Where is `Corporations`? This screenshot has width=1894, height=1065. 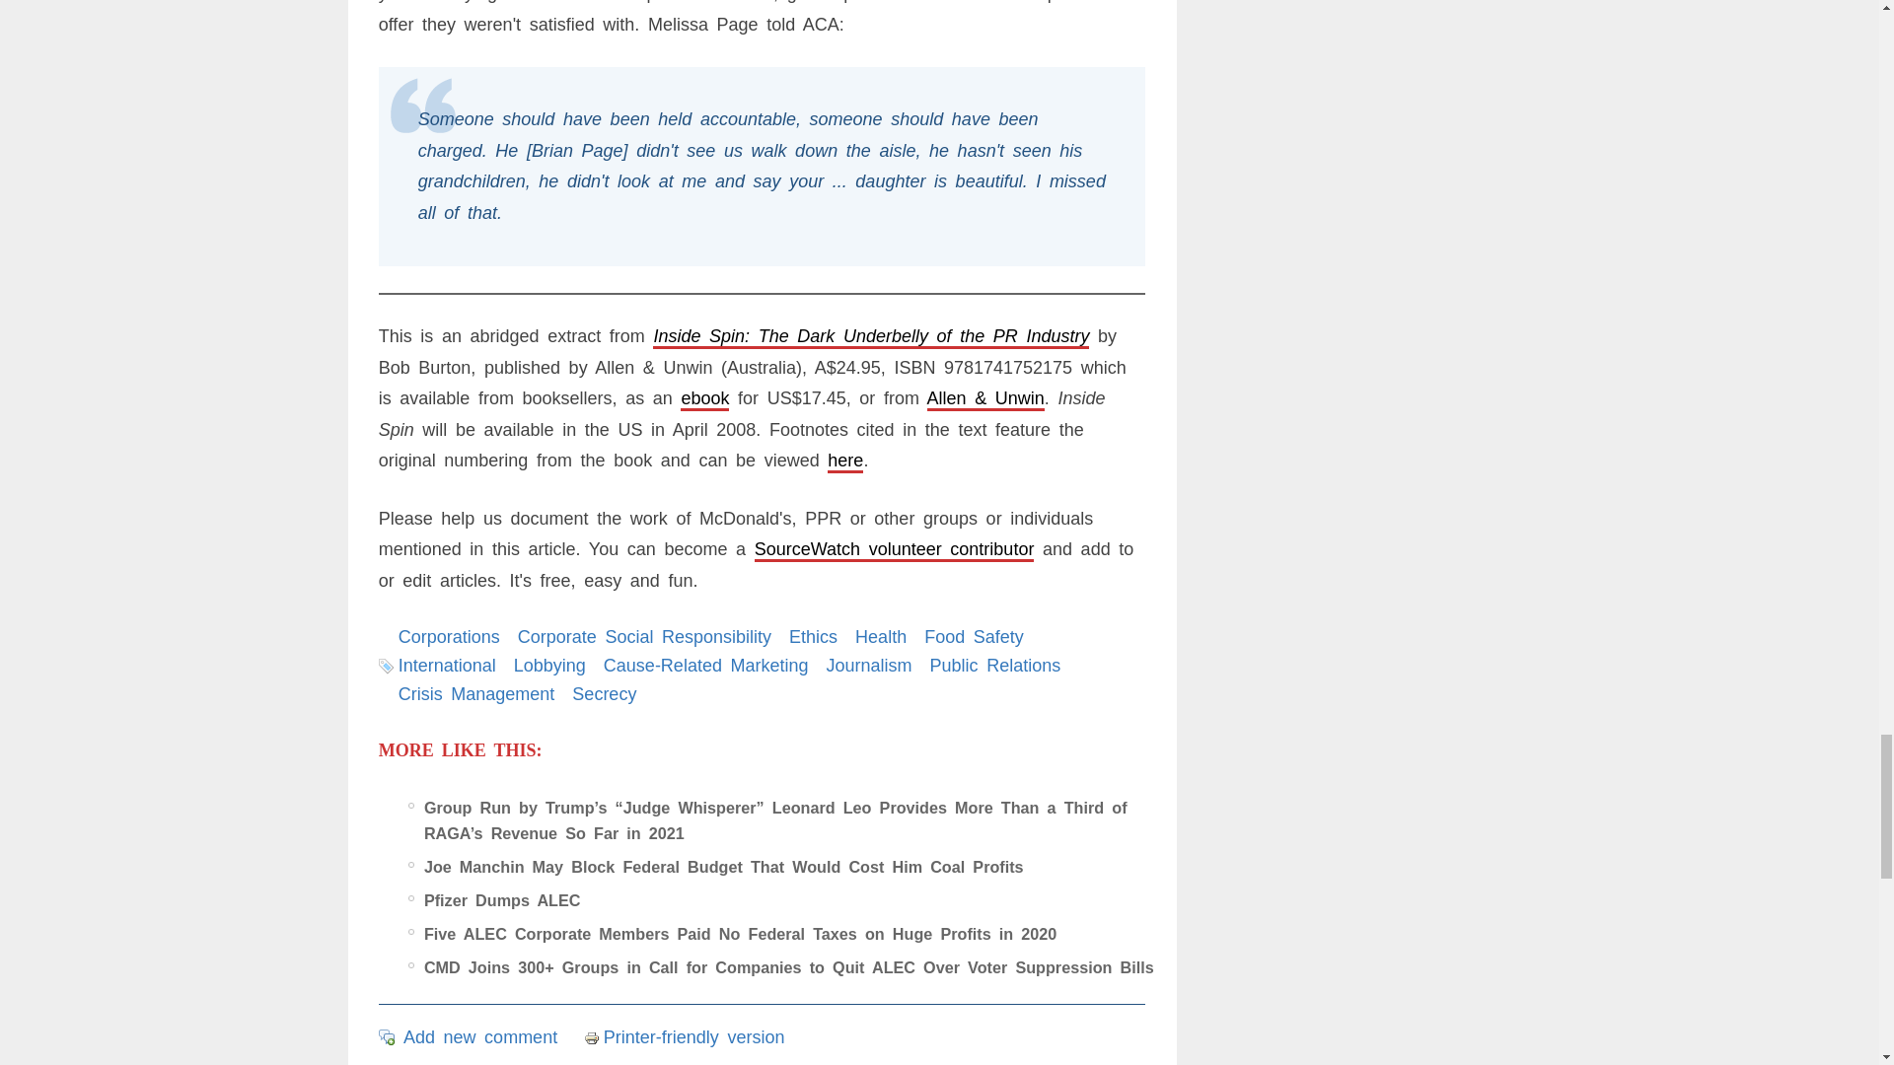 Corporations is located at coordinates (448, 637).